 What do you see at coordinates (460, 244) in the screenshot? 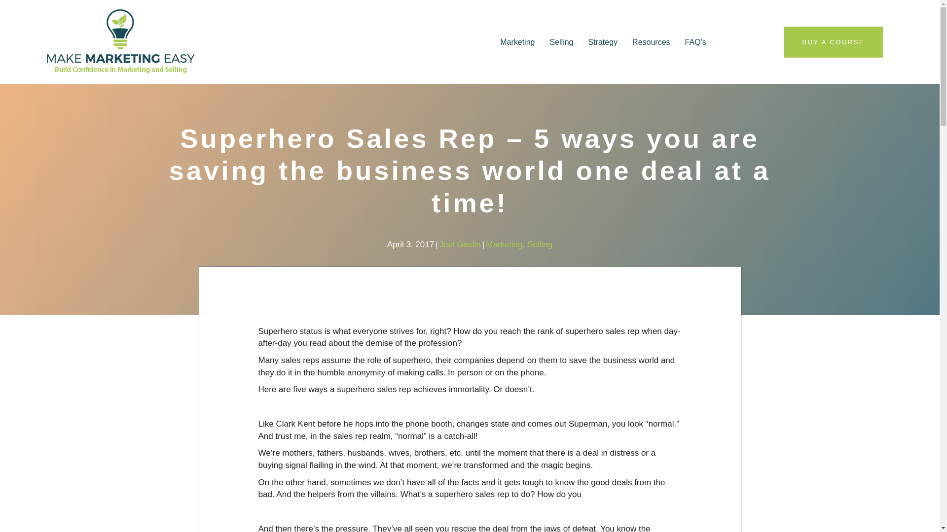
I see `Joel Gaslin` at bounding box center [460, 244].